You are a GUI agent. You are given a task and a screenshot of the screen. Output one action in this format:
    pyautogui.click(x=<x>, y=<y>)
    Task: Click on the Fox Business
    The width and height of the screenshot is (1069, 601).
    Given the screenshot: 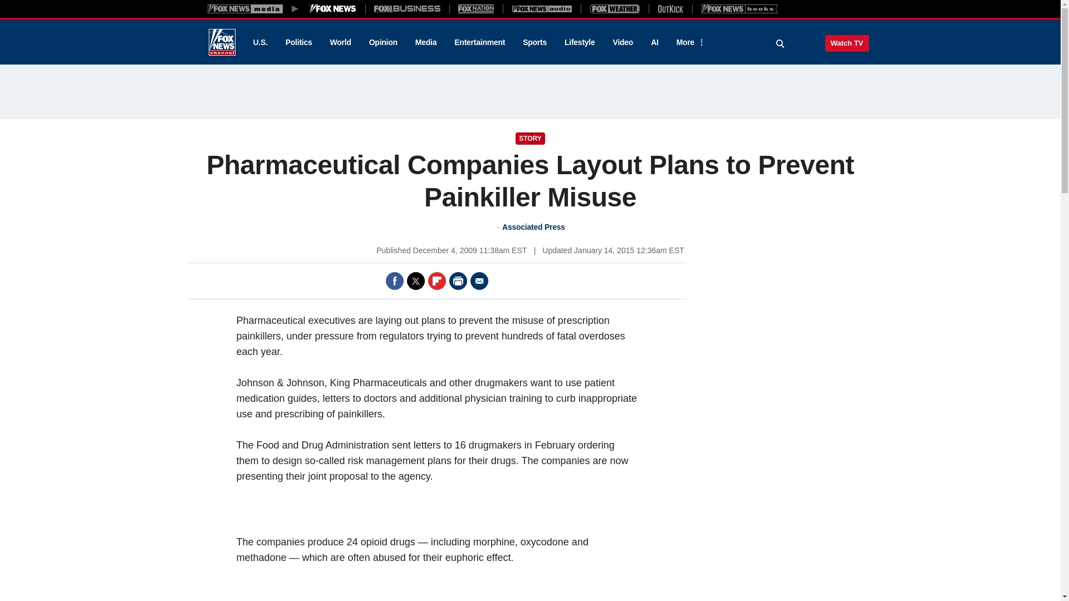 What is the action you would take?
    pyautogui.click(x=408, y=8)
    